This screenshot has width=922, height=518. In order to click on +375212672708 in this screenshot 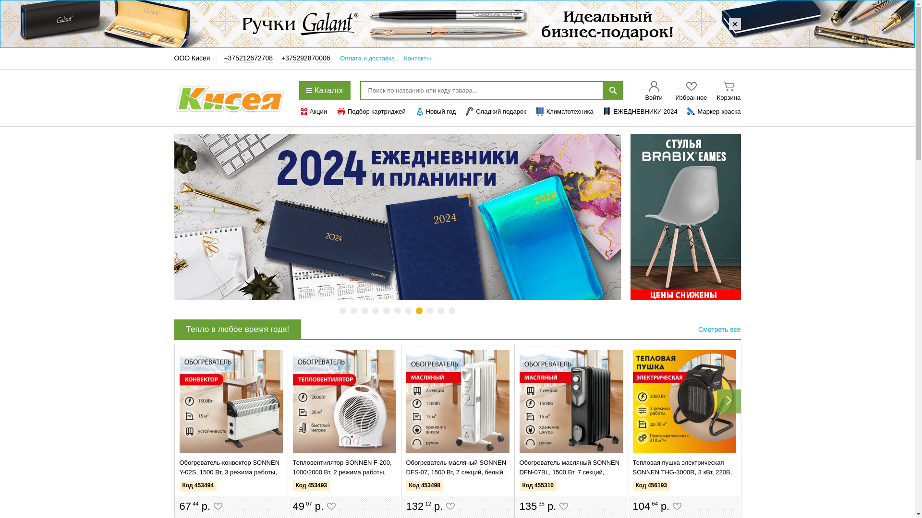, I will do `click(248, 59)`.